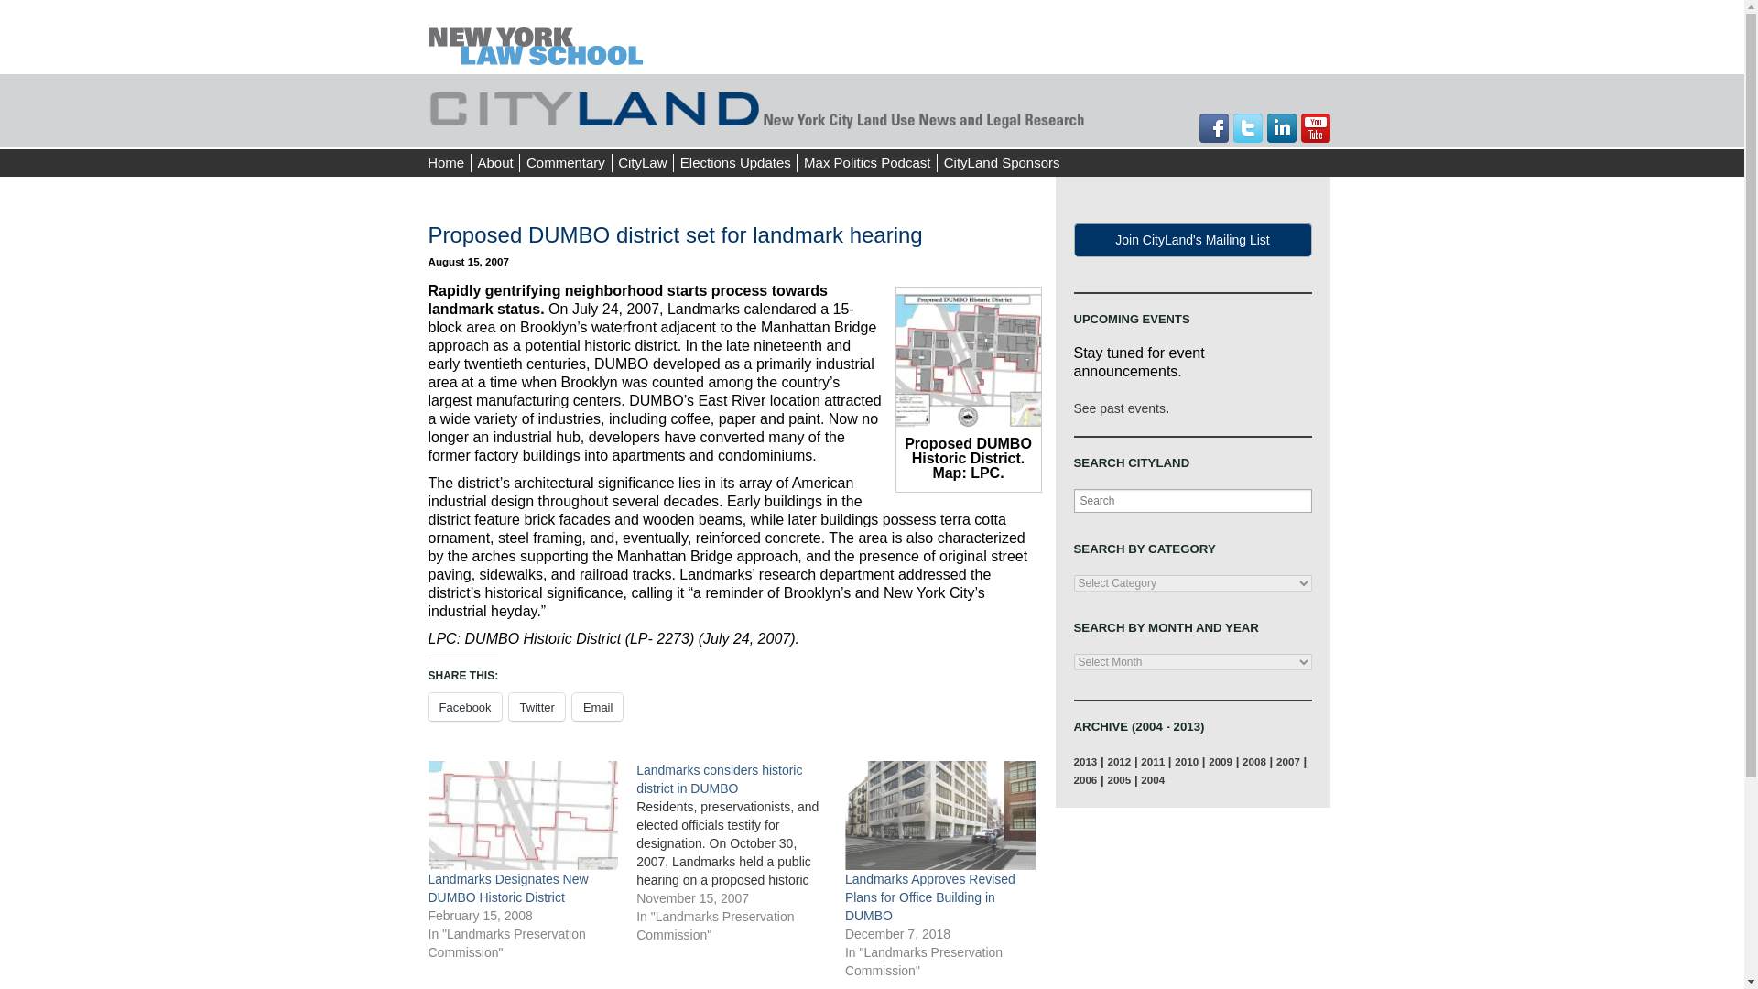  Describe the element at coordinates (509, 888) in the screenshot. I see `Landmarks Designates New DUMBO Historic District` at that location.